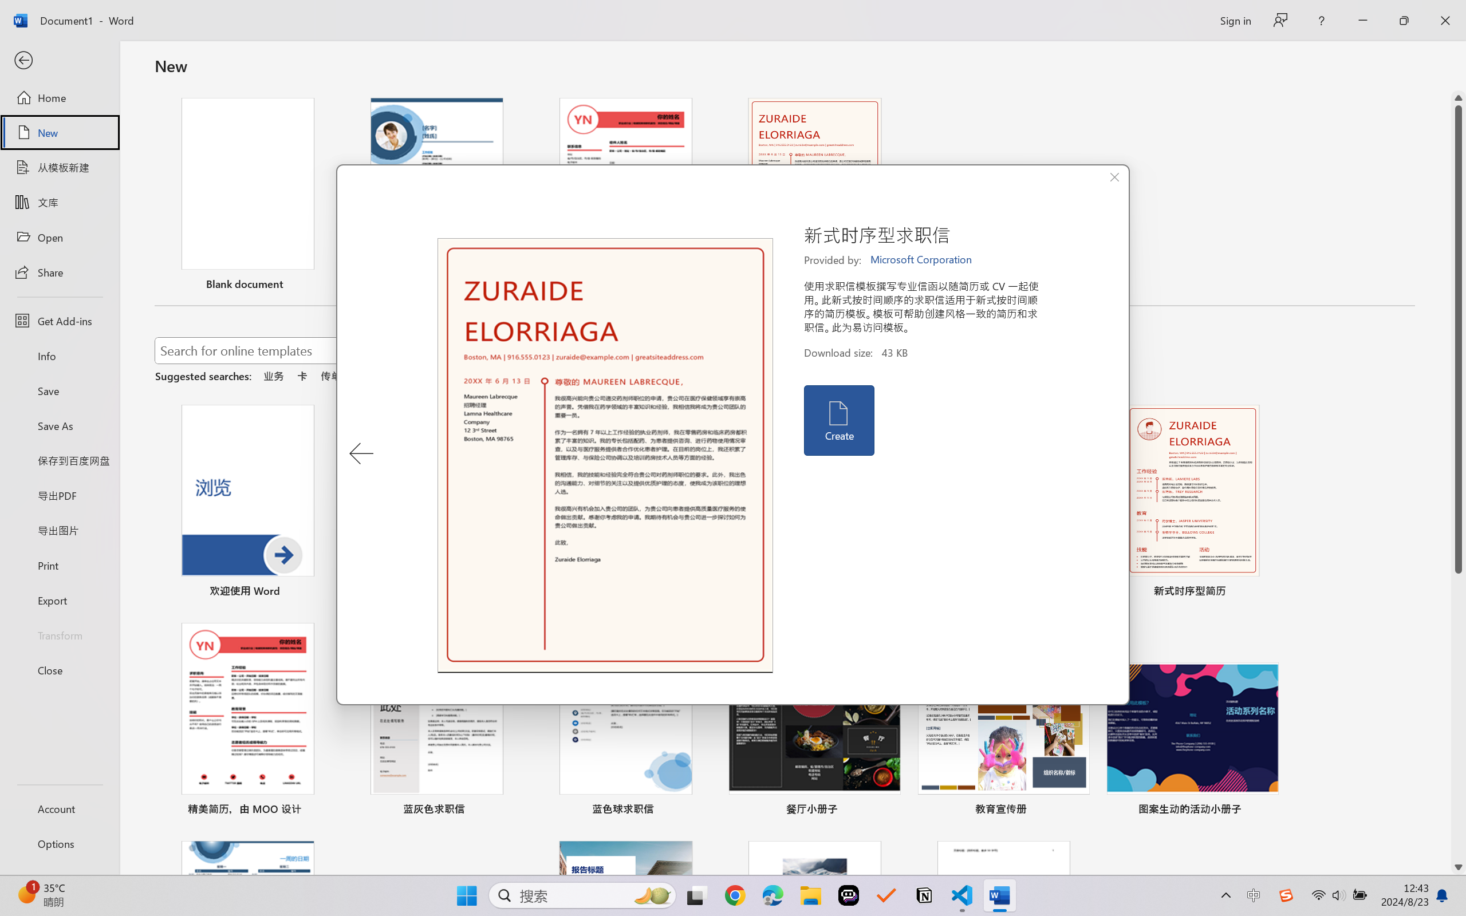  What do you see at coordinates (361, 453) in the screenshot?
I see `Previous Template` at bounding box center [361, 453].